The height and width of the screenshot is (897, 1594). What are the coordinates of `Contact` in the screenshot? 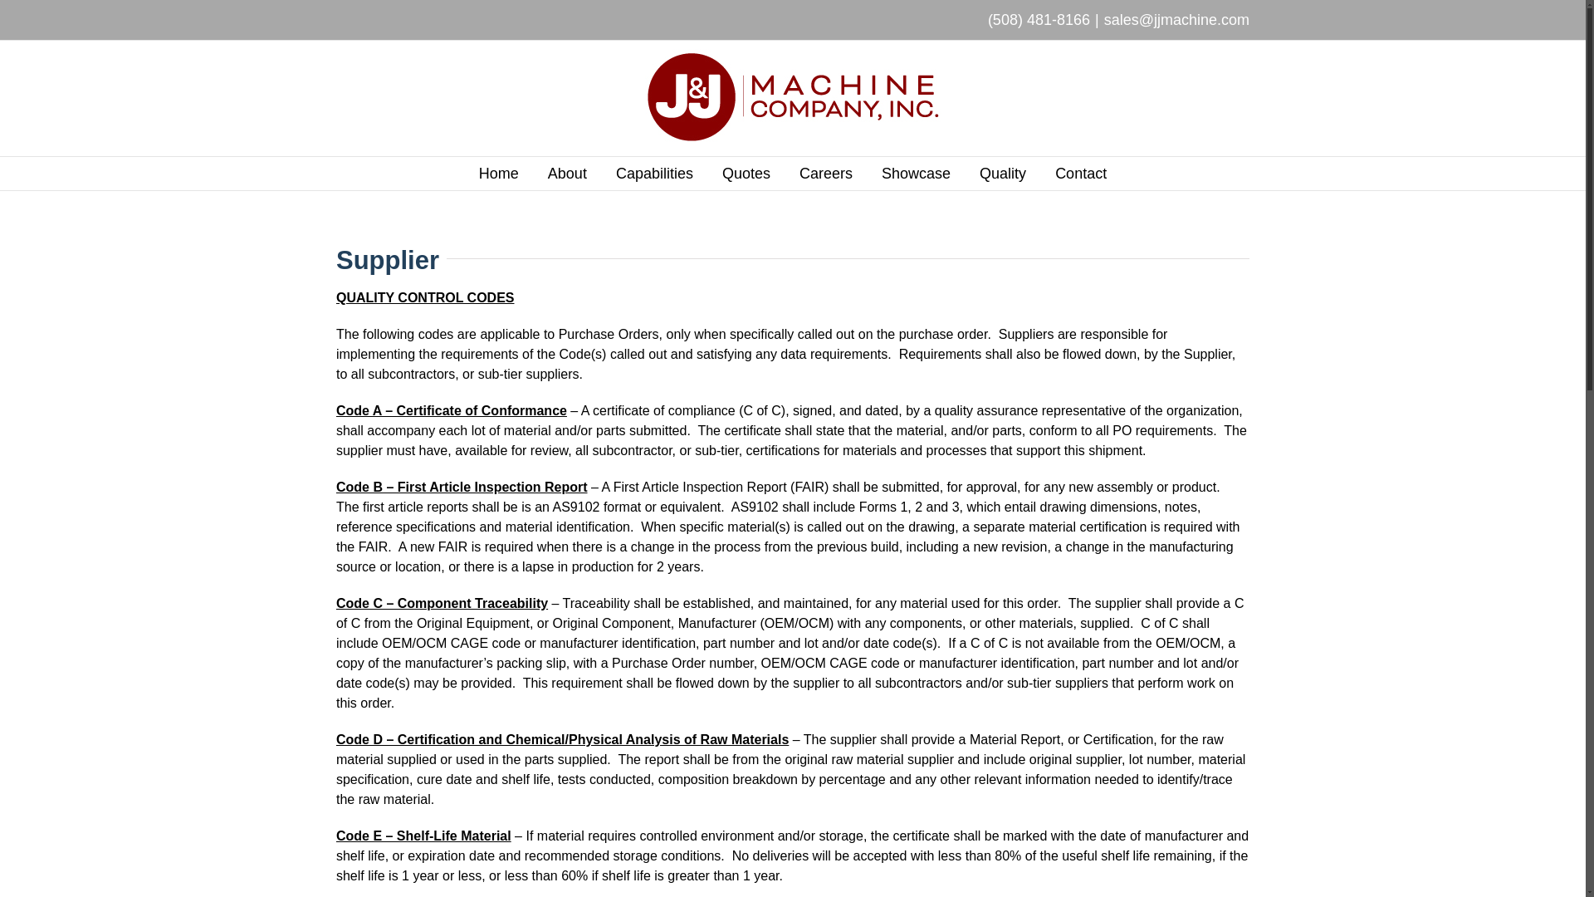 It's located at (1081, 173).